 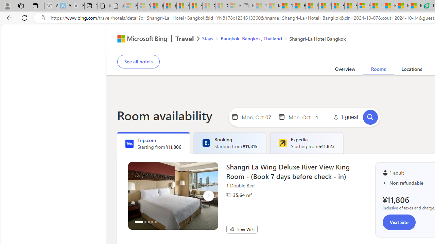 I want to click on US Heat Deaths Soared To Record High Last Year, so click(x=377, y=6).